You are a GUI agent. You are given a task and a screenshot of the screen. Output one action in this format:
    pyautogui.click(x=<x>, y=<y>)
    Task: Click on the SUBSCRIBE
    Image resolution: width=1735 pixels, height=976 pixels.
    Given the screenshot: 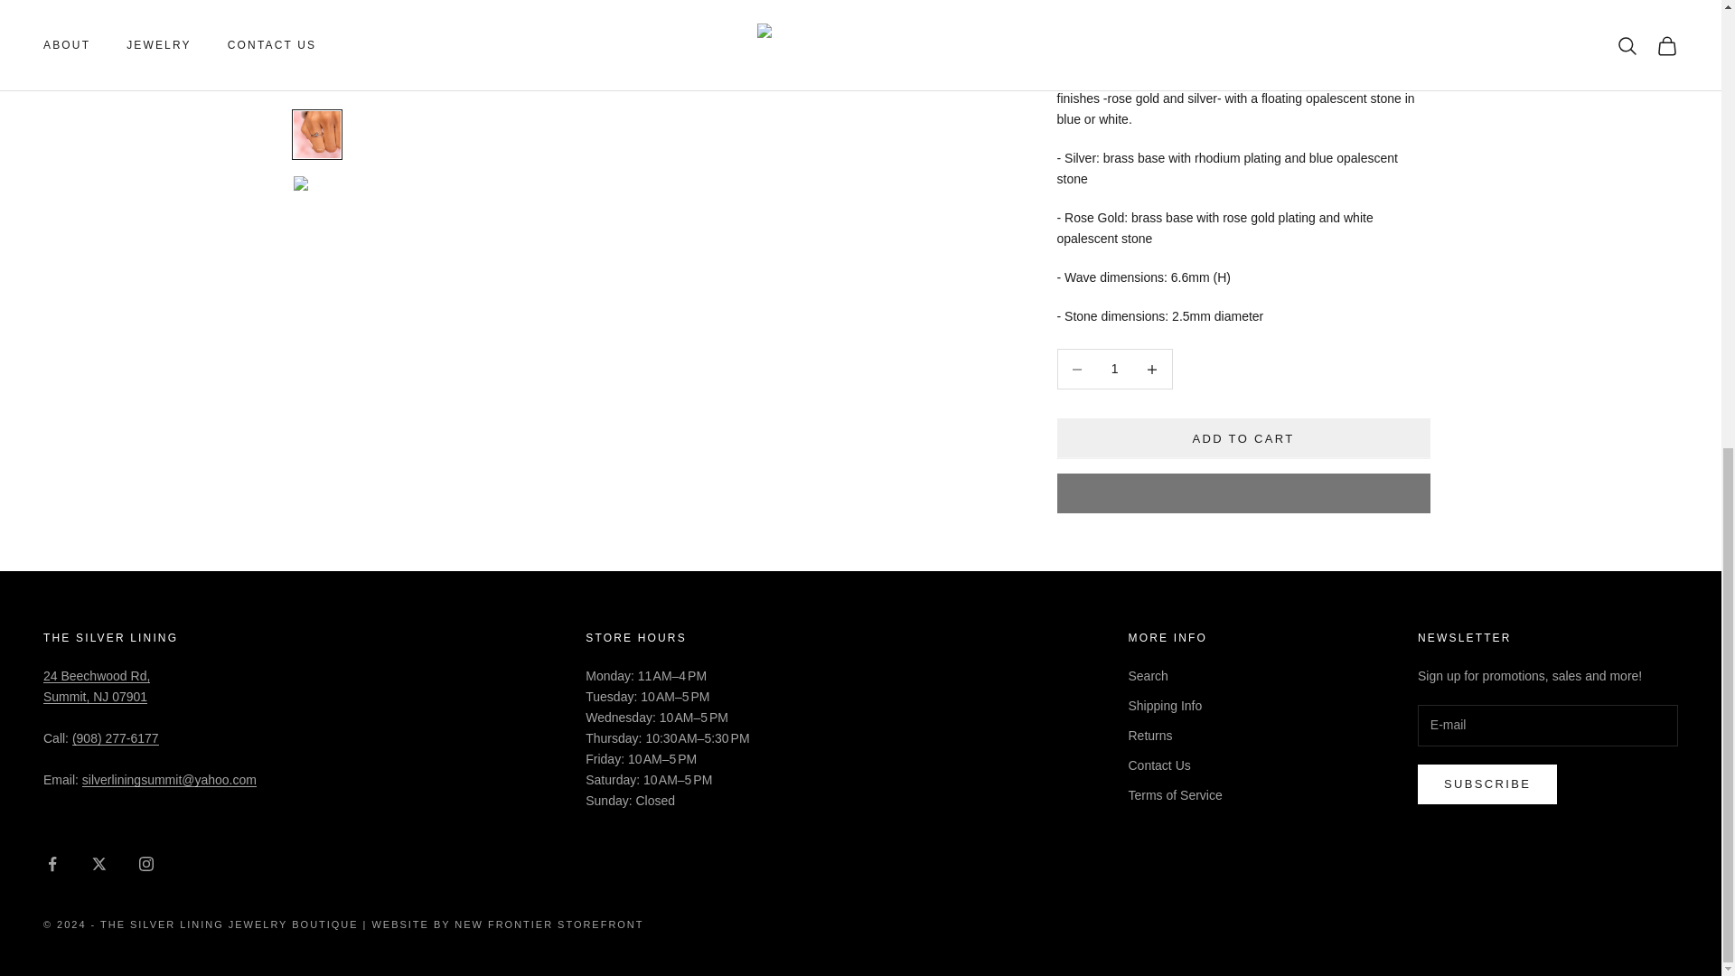 What is the action you would take?
    pyautogui.click(x=1486, y=784)
    